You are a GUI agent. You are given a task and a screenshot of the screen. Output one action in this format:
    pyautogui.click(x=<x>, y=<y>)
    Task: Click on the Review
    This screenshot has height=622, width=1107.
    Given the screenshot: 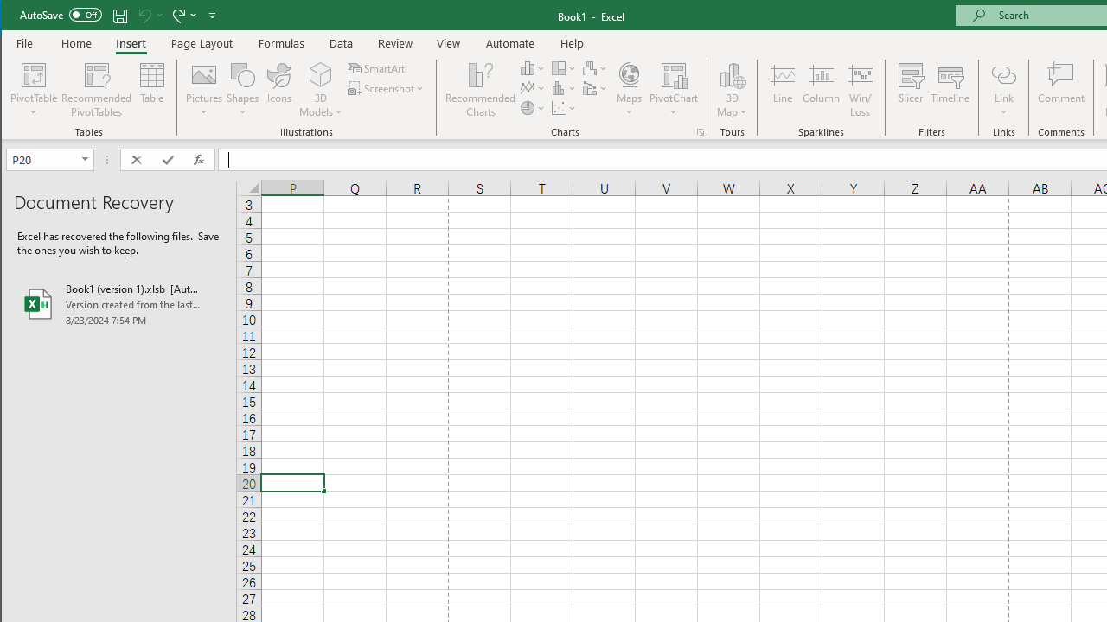 What is the action you would take?
    pyautogui.click(x=394, y=43)
    